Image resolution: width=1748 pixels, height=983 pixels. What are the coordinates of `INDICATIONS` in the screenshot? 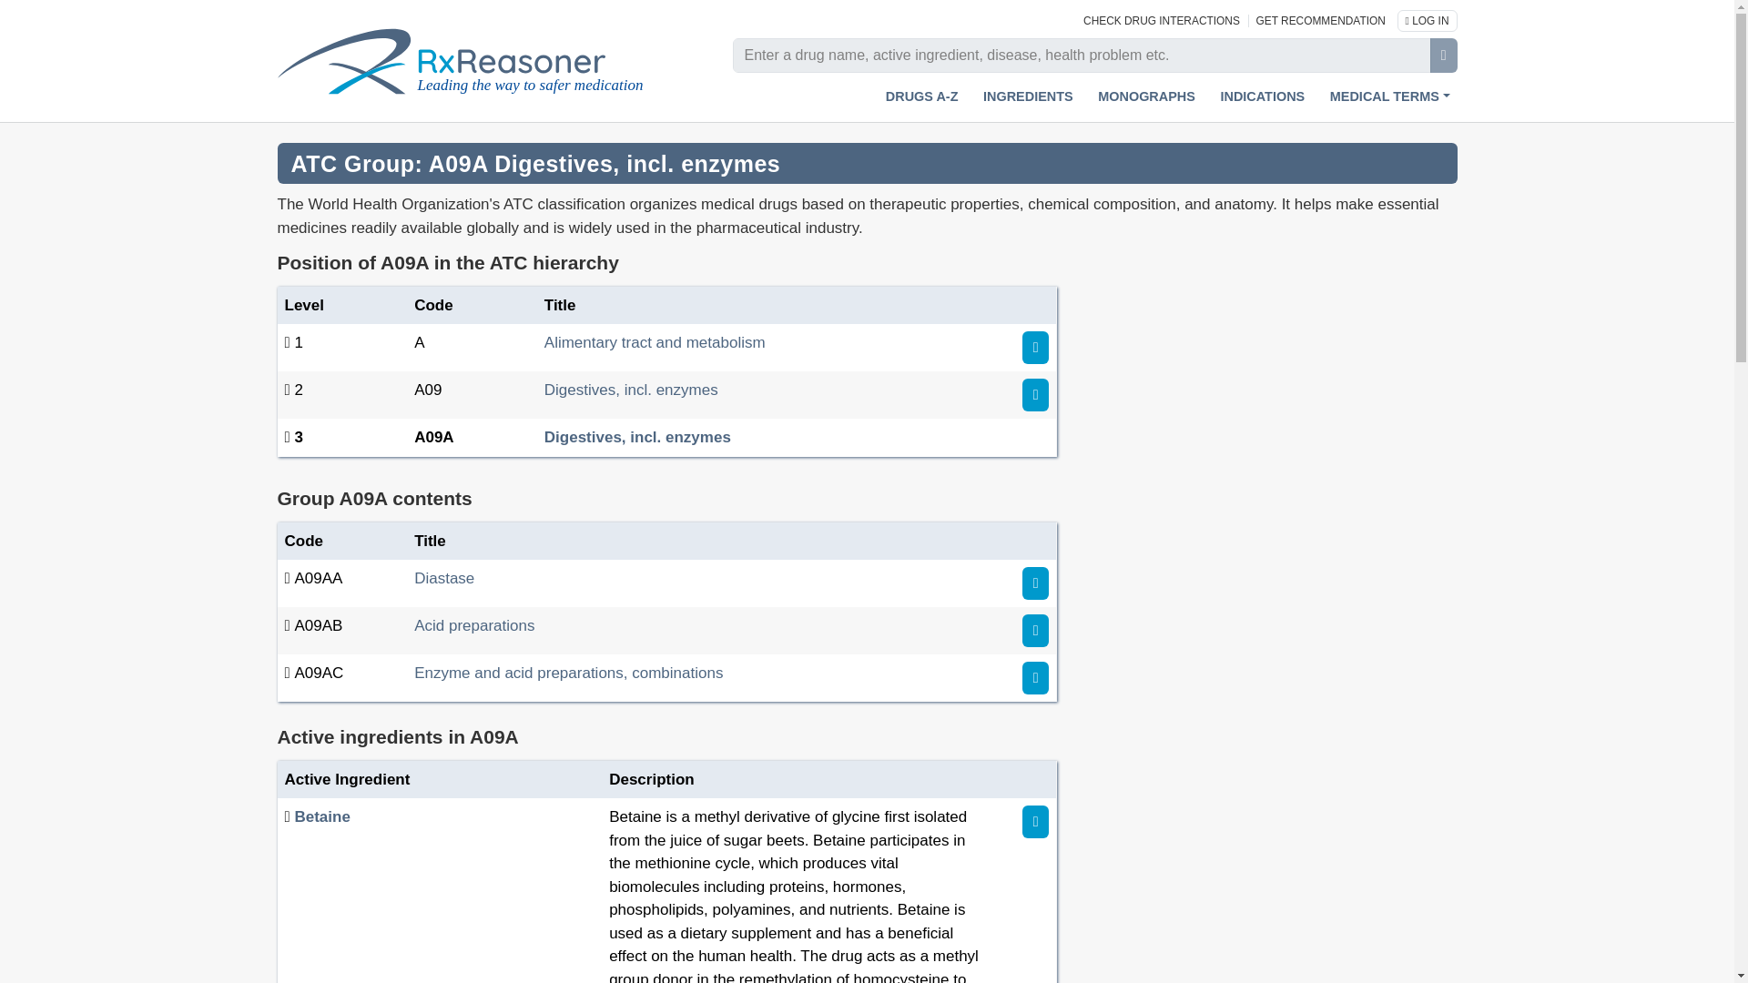 It's located at (1262, 96).